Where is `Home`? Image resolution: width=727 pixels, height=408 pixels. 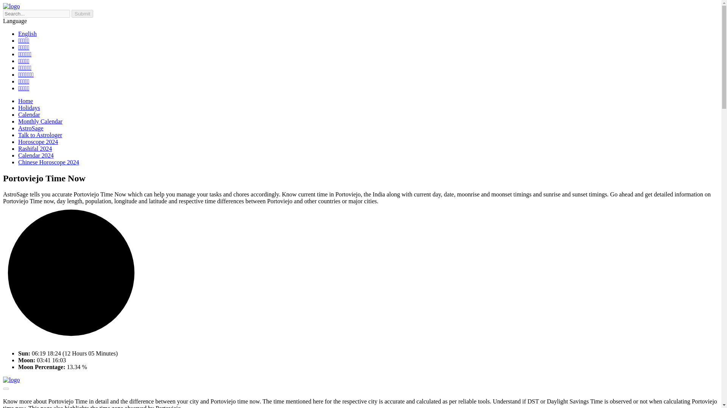 Home is located at coordinates (29, 114).